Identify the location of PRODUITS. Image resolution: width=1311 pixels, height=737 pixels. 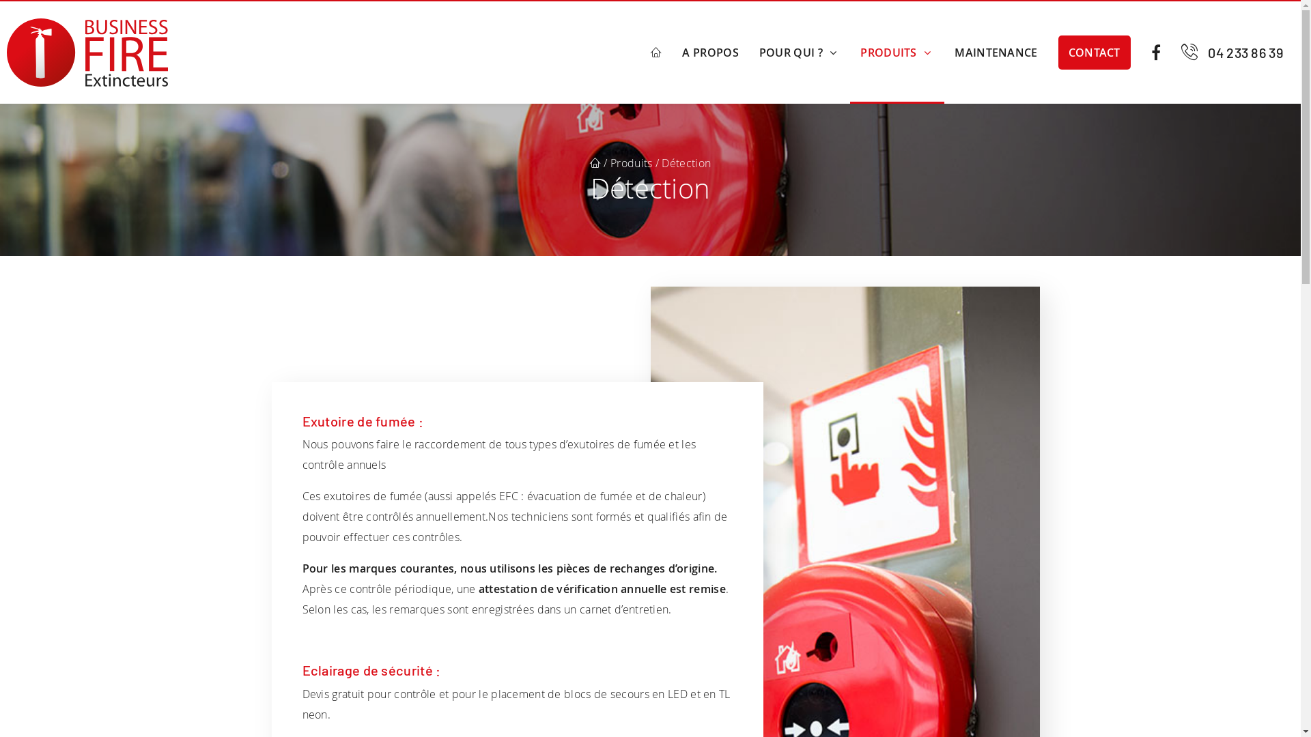
(897, 53).